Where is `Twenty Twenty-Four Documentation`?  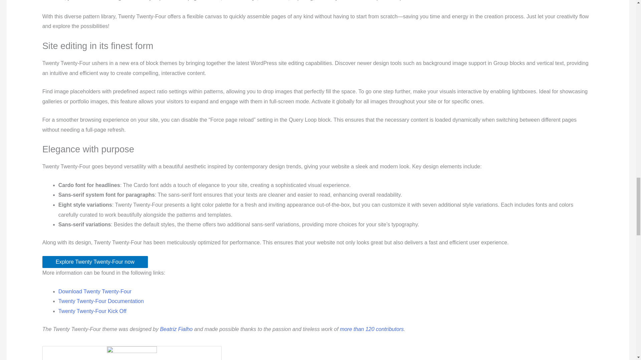
Twenty Twenty-Four Documentation is located at coordinates (101, 301).